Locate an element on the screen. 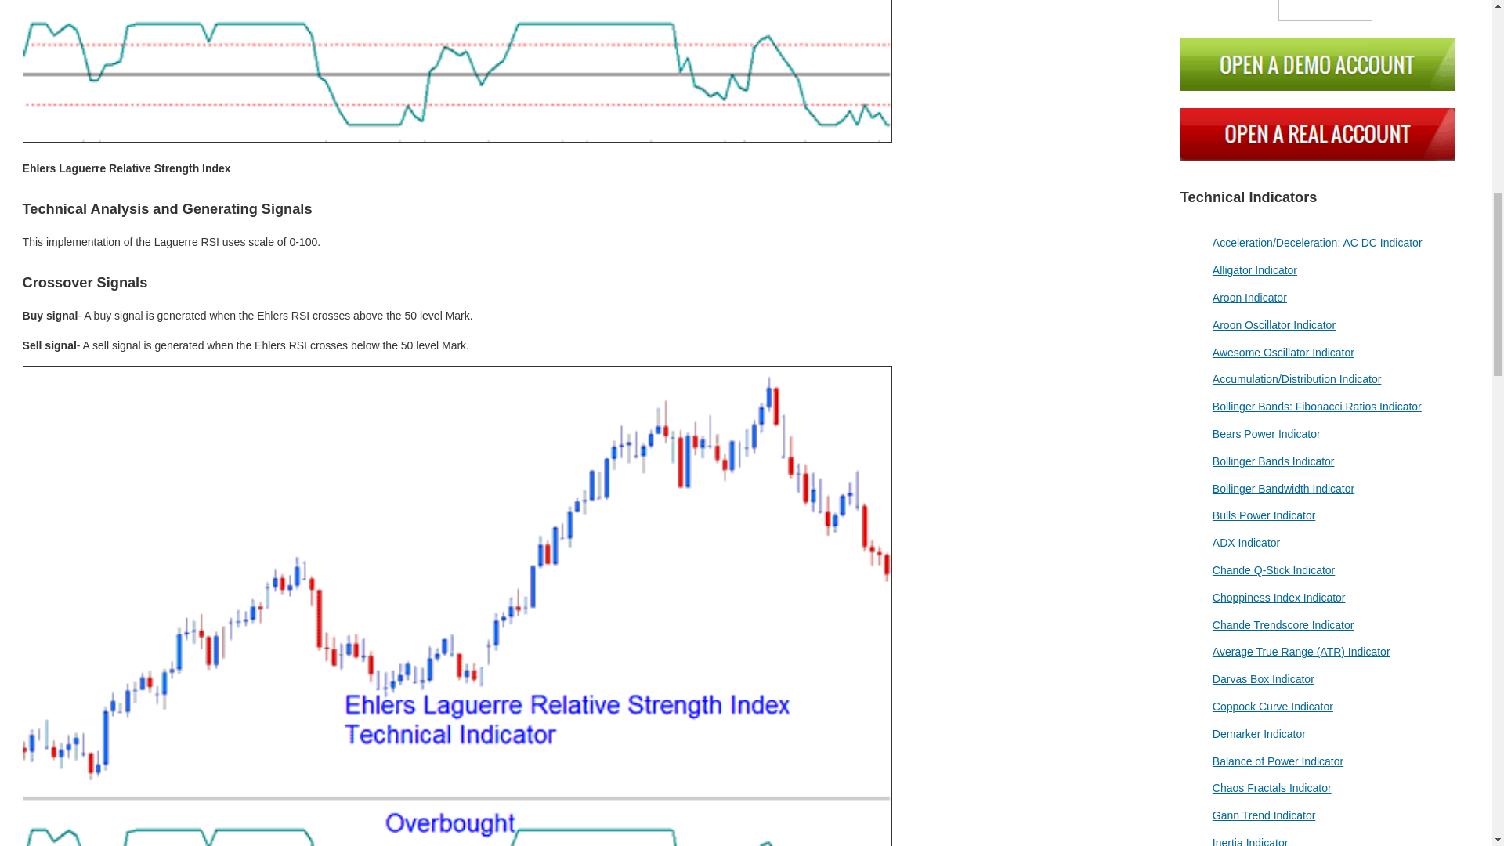 This screenshot has width=1504, height=846. Darvas Box Indicator is located at coordinates (1263, 678).